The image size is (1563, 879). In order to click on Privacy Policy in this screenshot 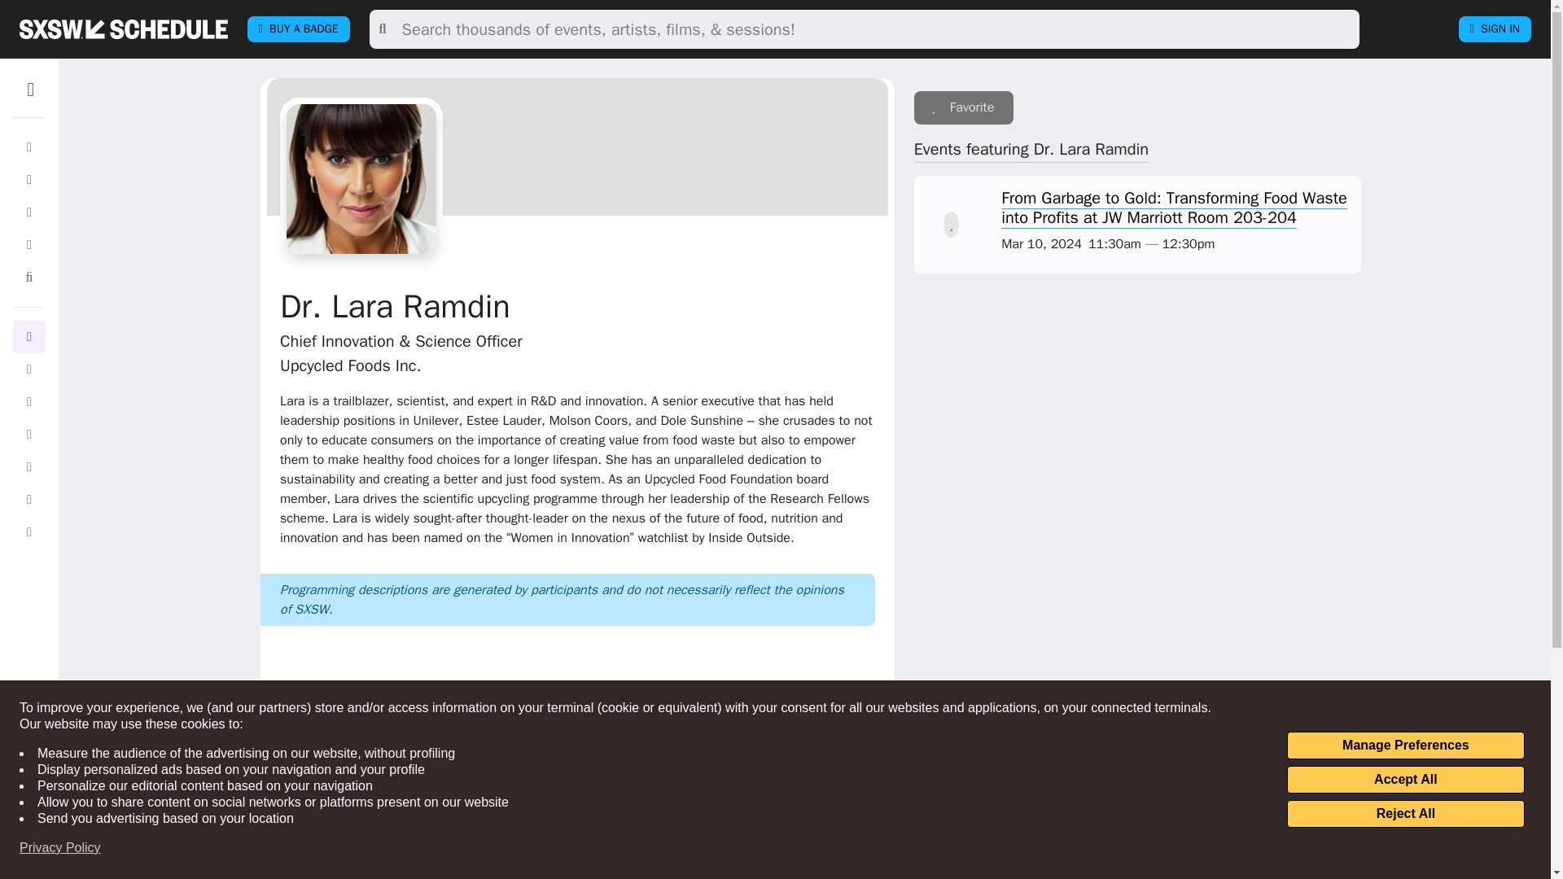, I will do `click(60, 848)`.